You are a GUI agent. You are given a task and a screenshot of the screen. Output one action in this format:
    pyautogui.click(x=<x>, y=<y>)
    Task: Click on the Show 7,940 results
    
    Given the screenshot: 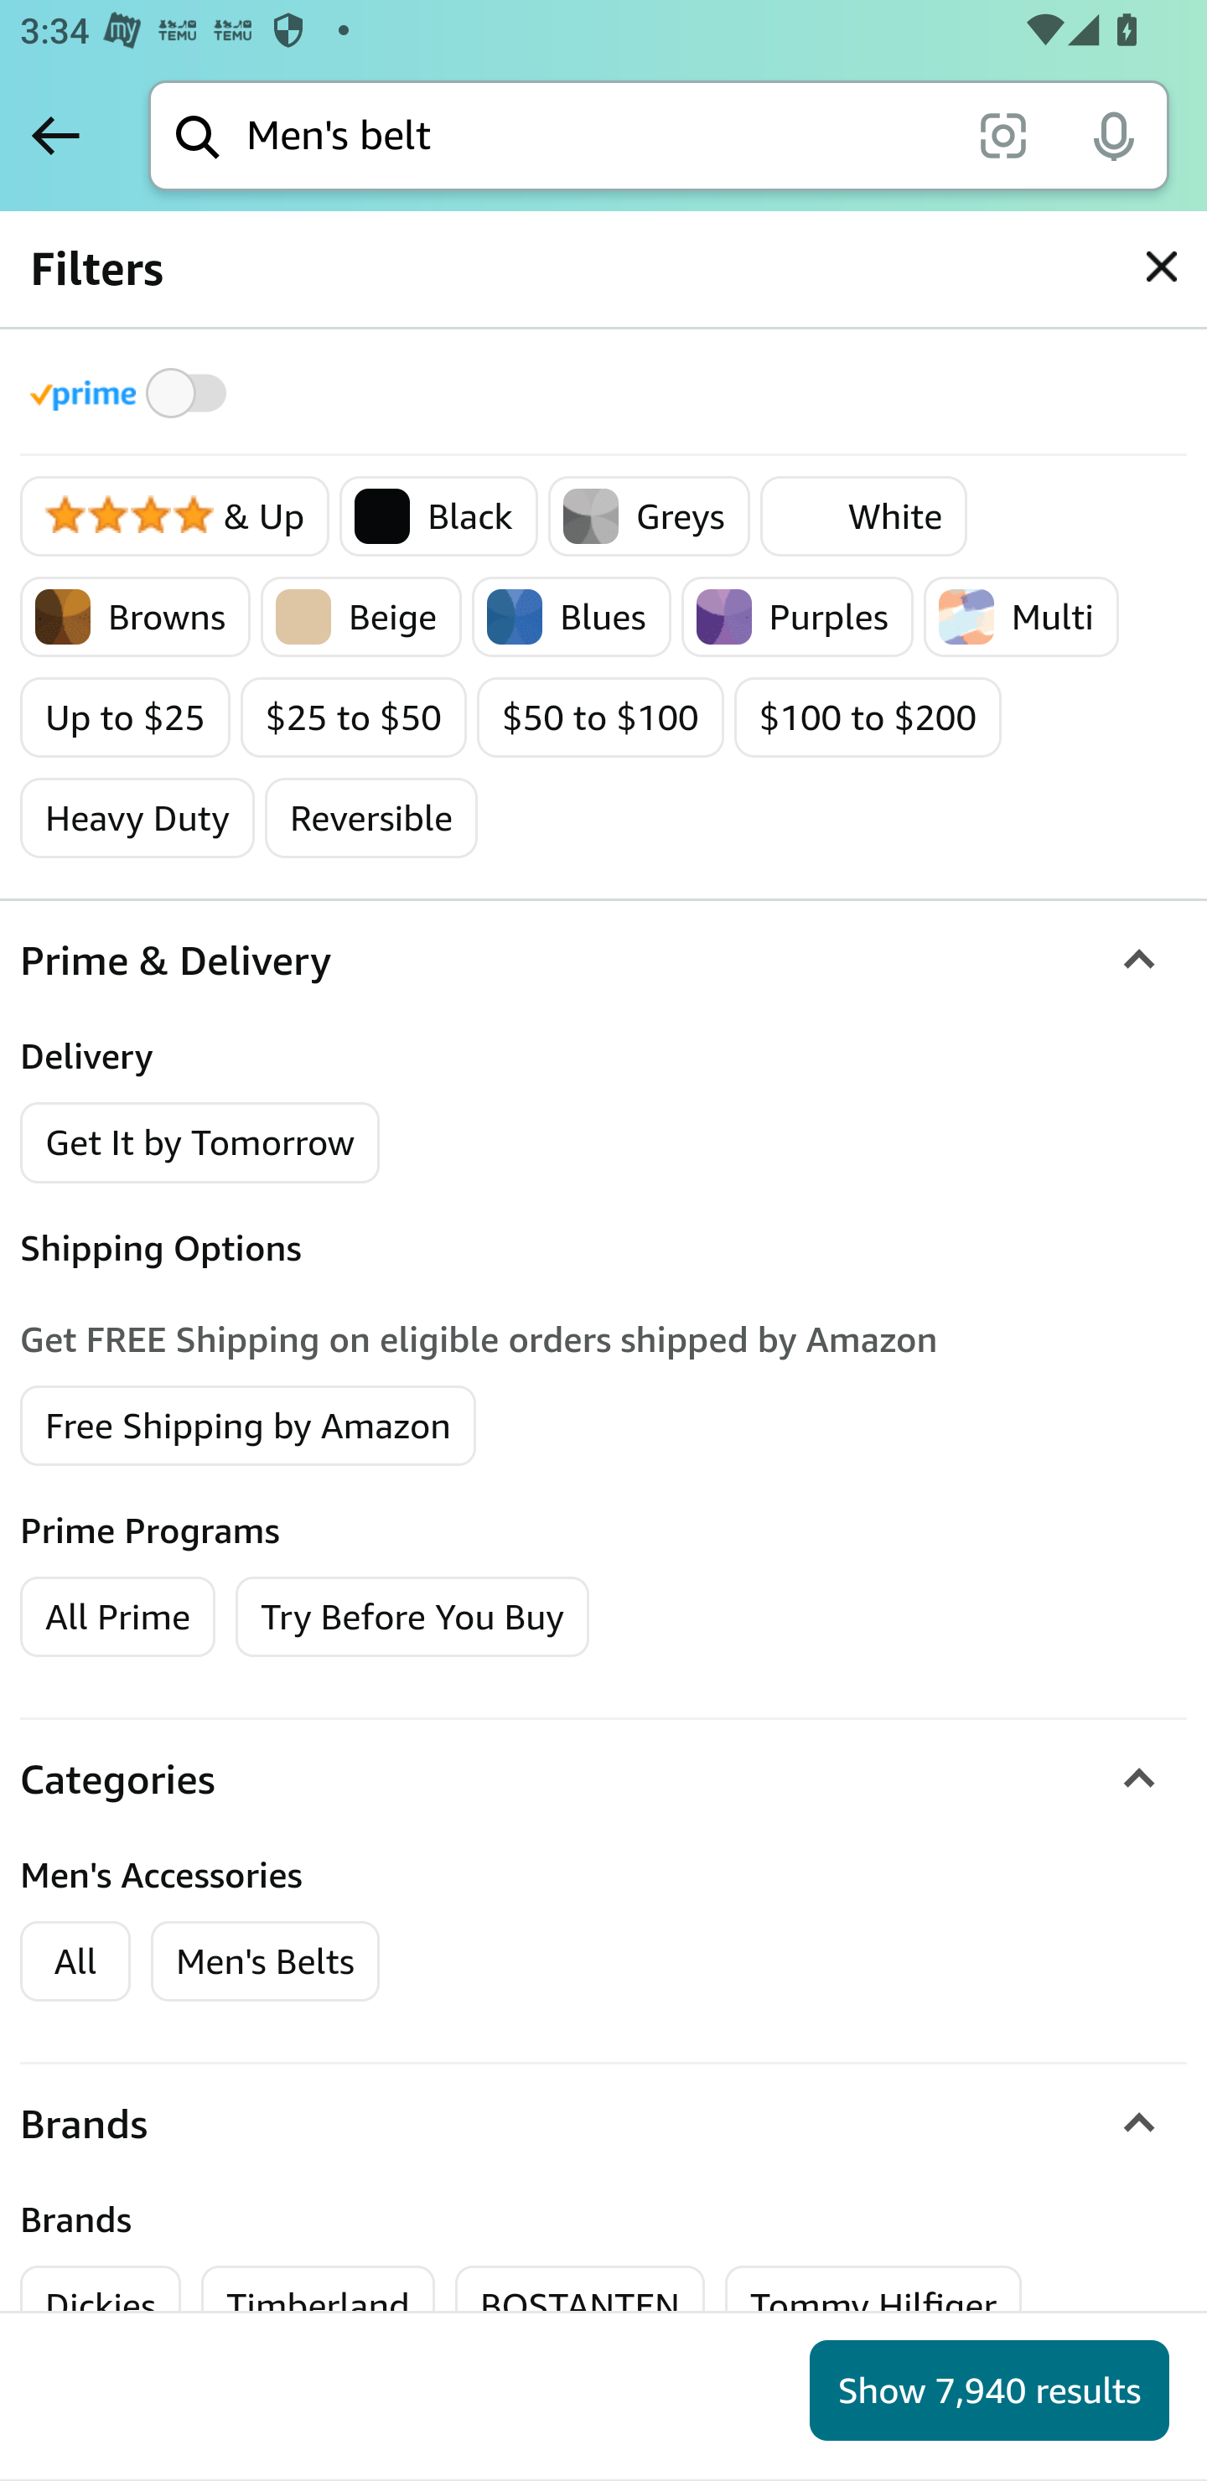 What is the action you would take?
    pyautogui.click(x=989, y=2390)
    